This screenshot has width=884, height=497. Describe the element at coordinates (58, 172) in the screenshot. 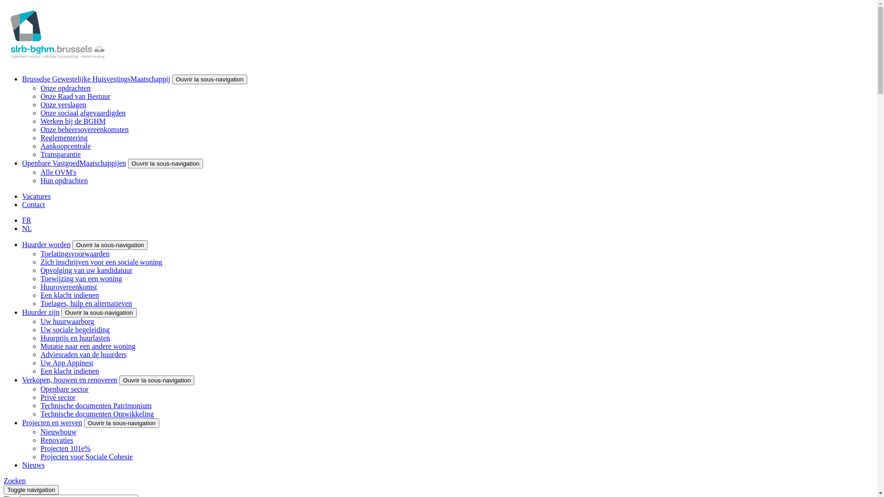

I see `Alle OVM's` at that location.